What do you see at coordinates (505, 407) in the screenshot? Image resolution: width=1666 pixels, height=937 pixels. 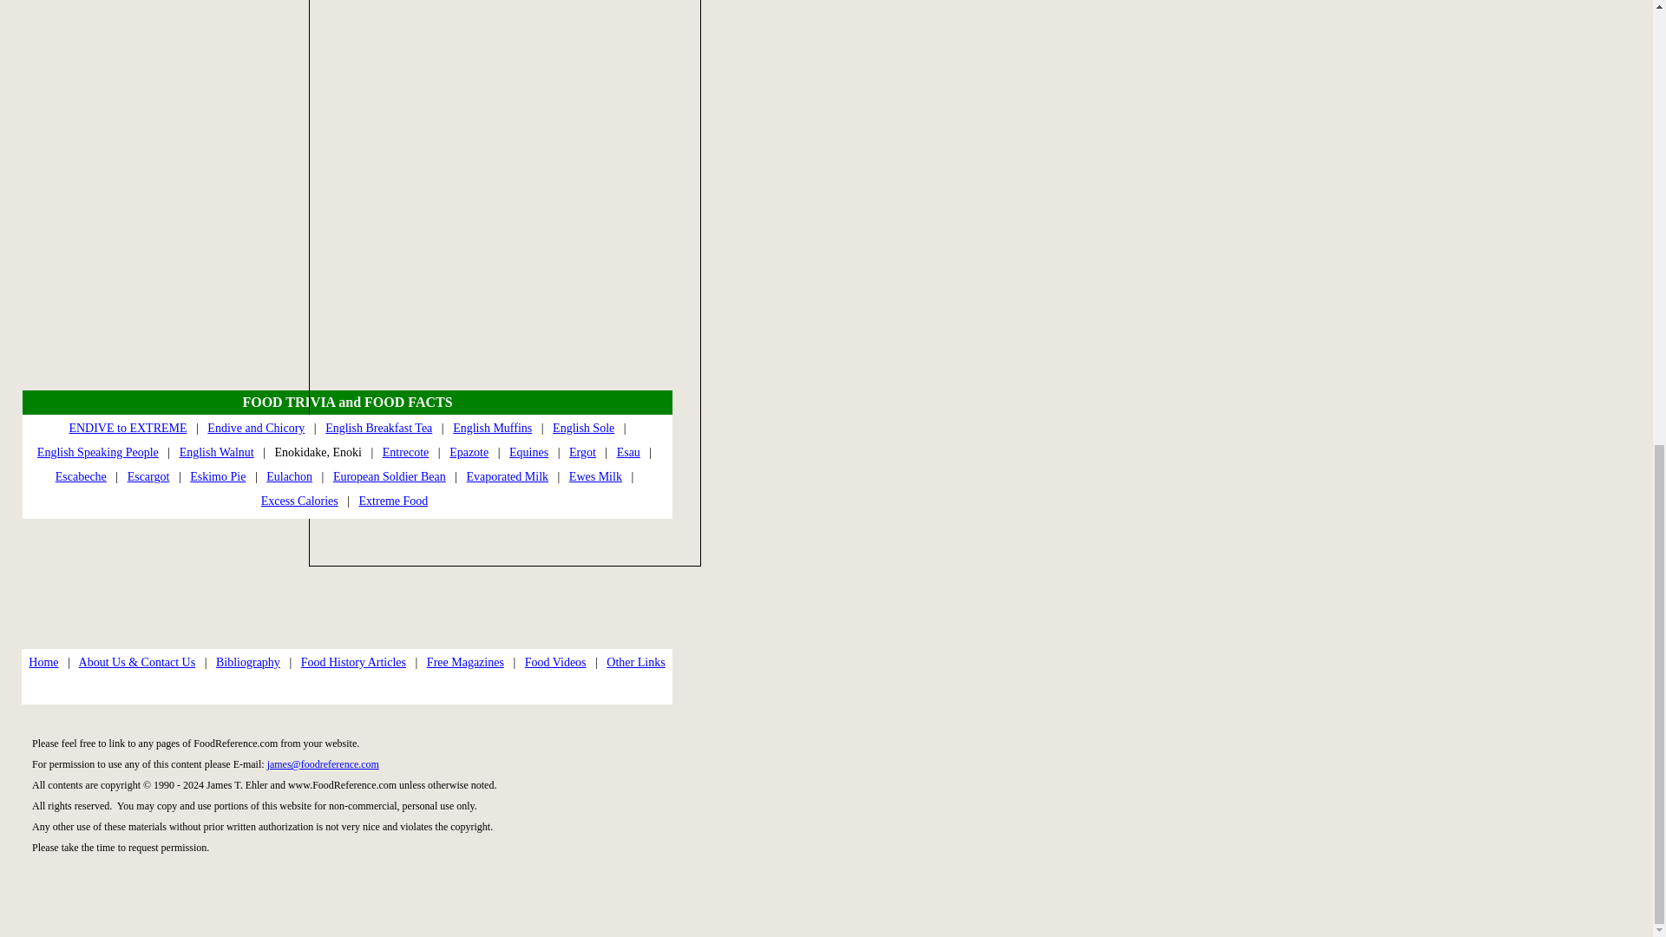 I see `Advertisement` at bounding box center [505, 407].